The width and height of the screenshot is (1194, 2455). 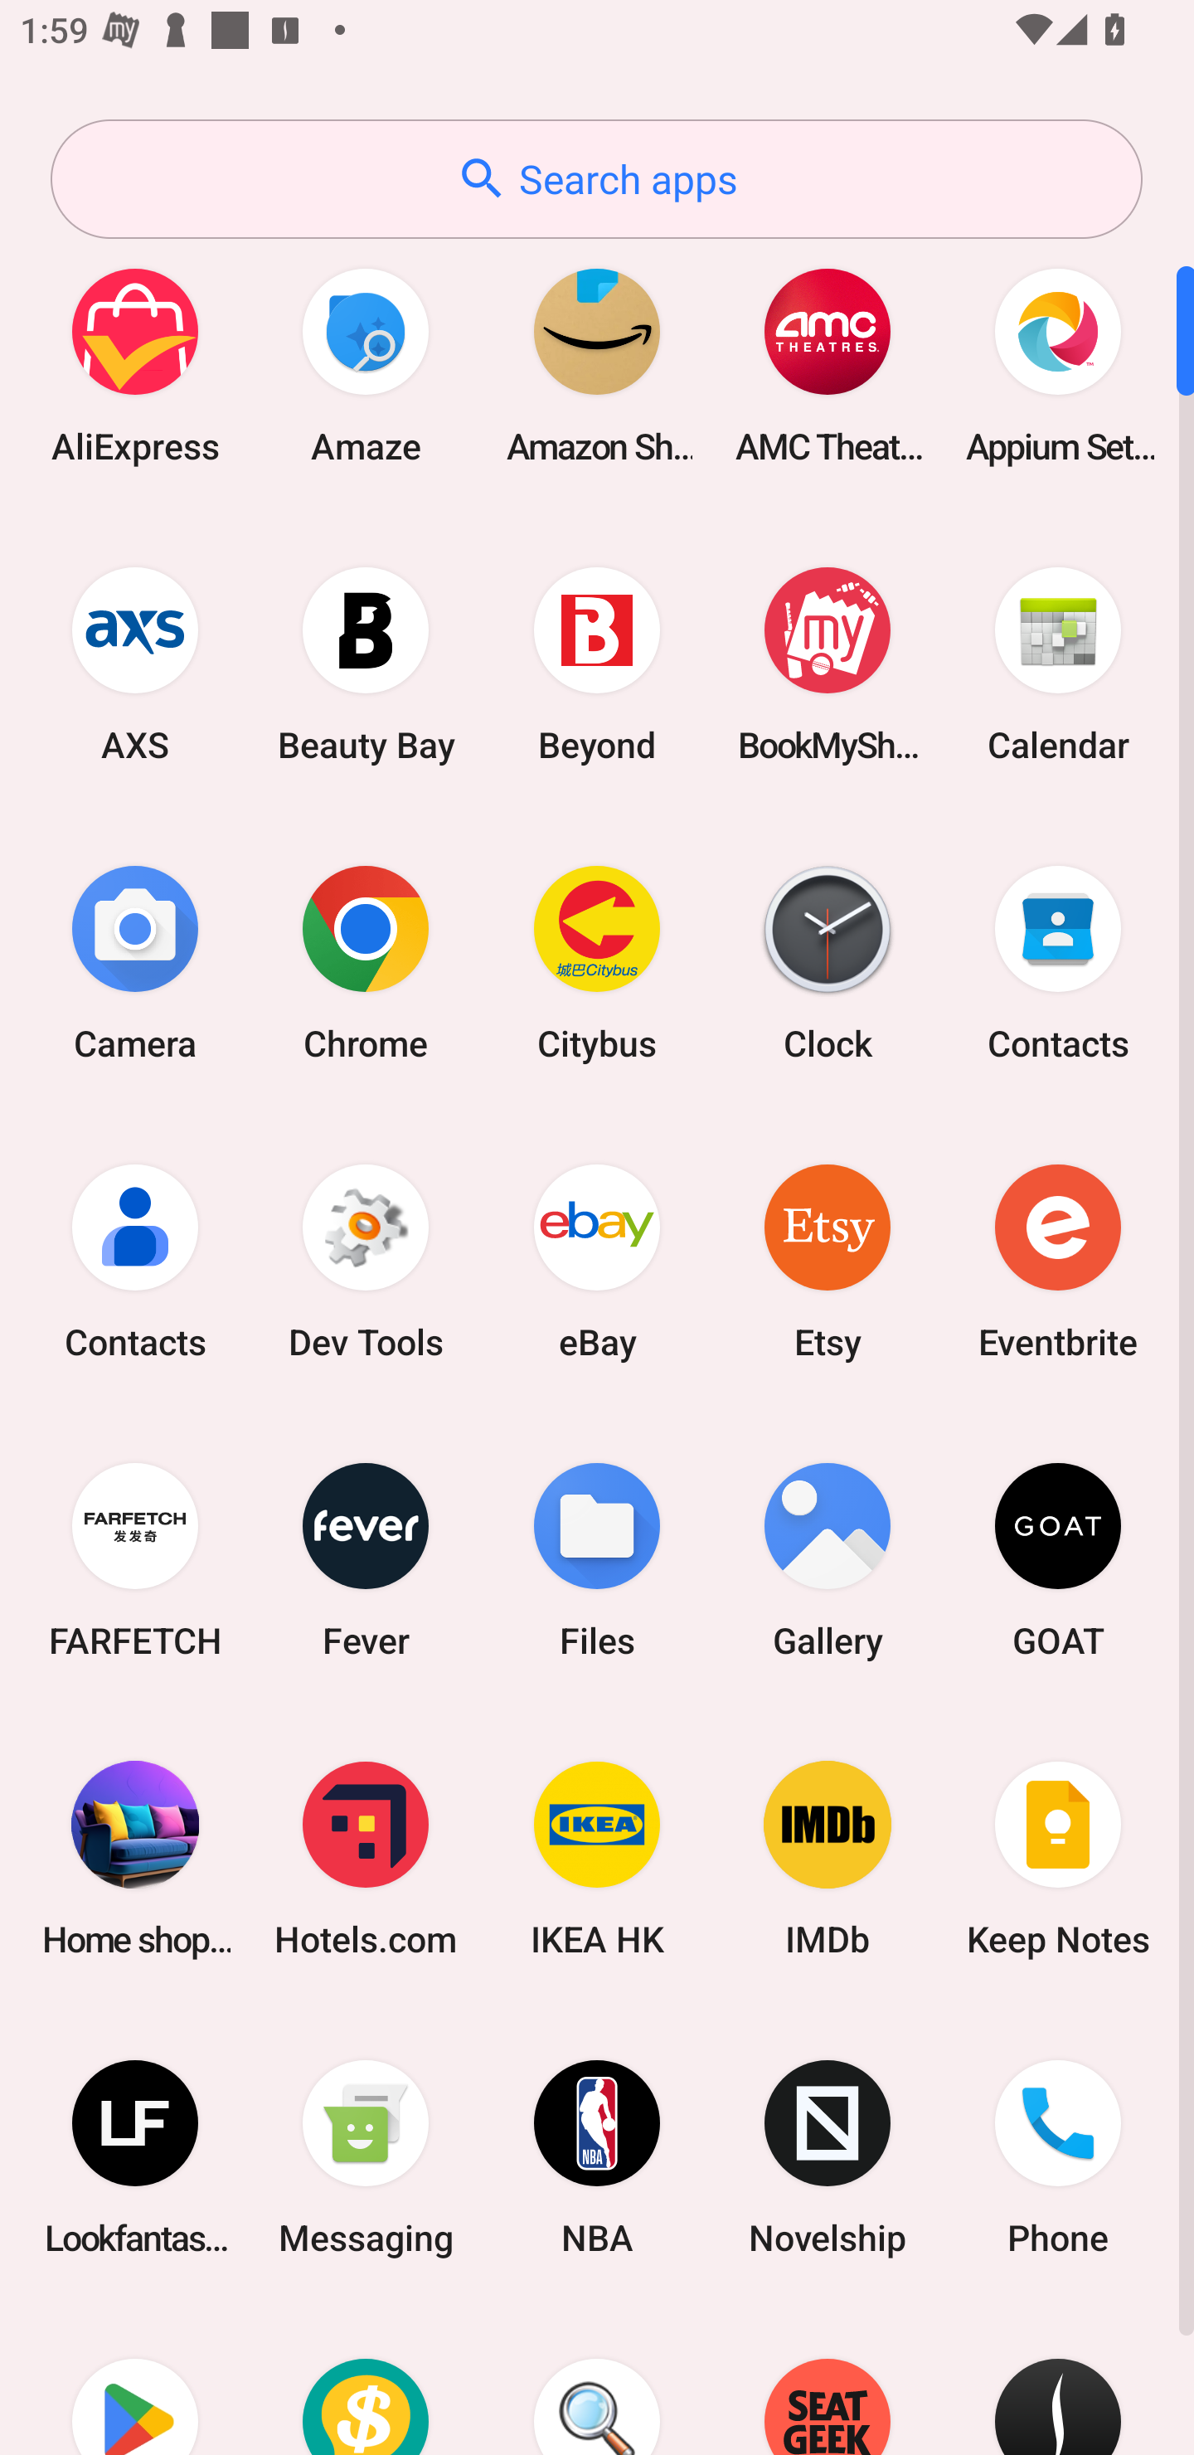 What do you see at coordinates (597, 365) in the screenshot?
I see `Amazon Shopping` at bounding box center [597, 365].